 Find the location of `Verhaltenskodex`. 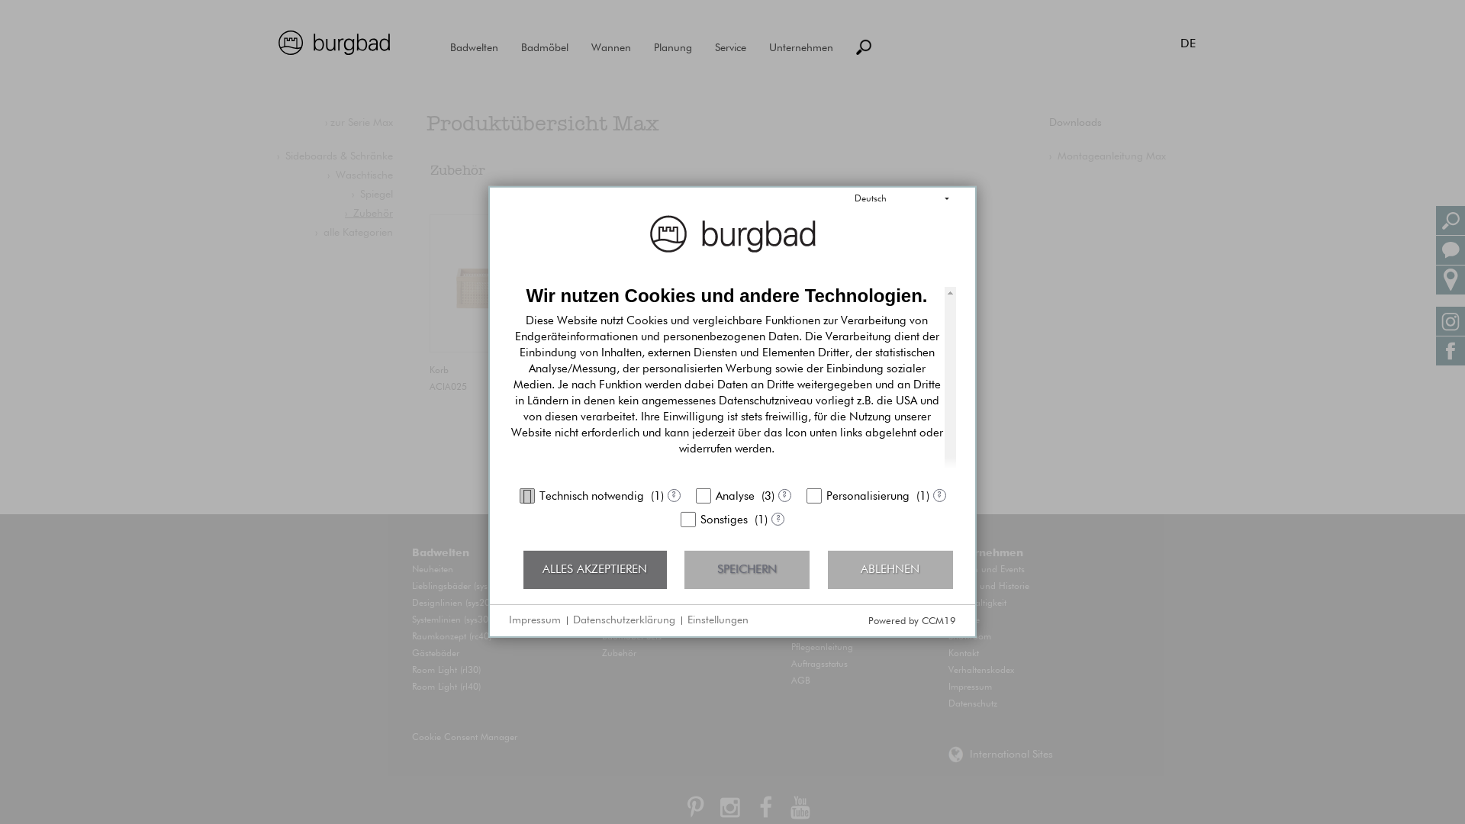

Verhaltenskodex is located at coordinates (981, 671).